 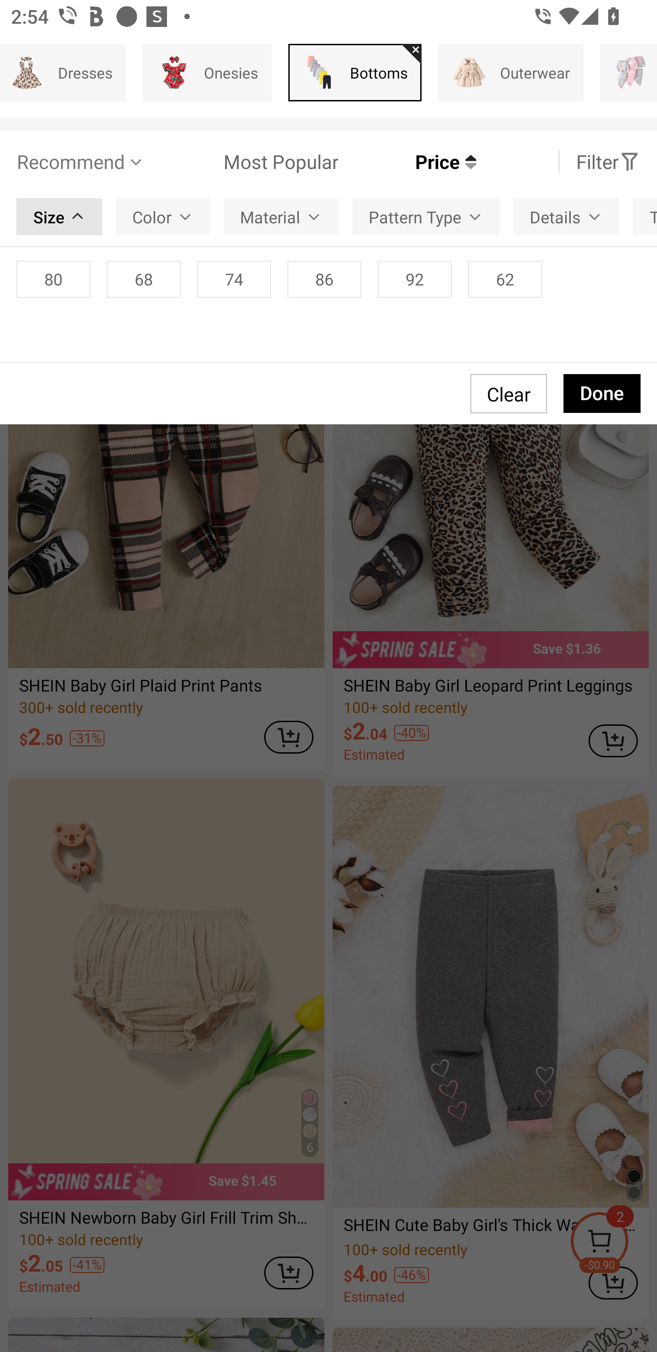 I want to click on Color, so click(x=162, y=217).